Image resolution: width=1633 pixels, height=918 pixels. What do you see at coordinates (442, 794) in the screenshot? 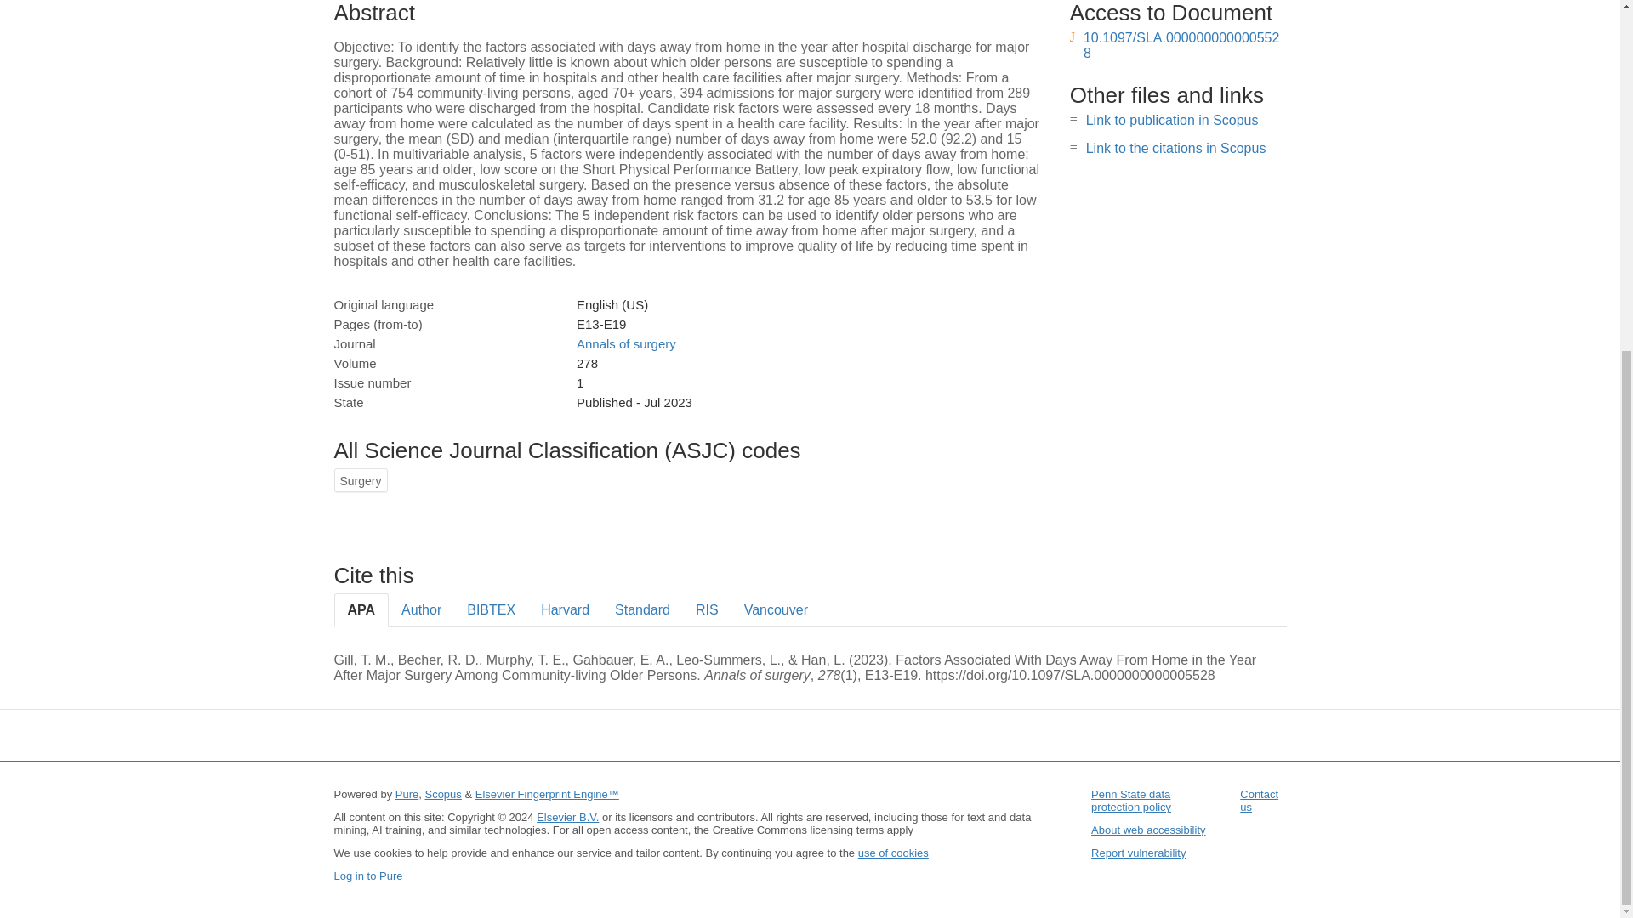
I see `Scopus` at bounding box center [442, 794].